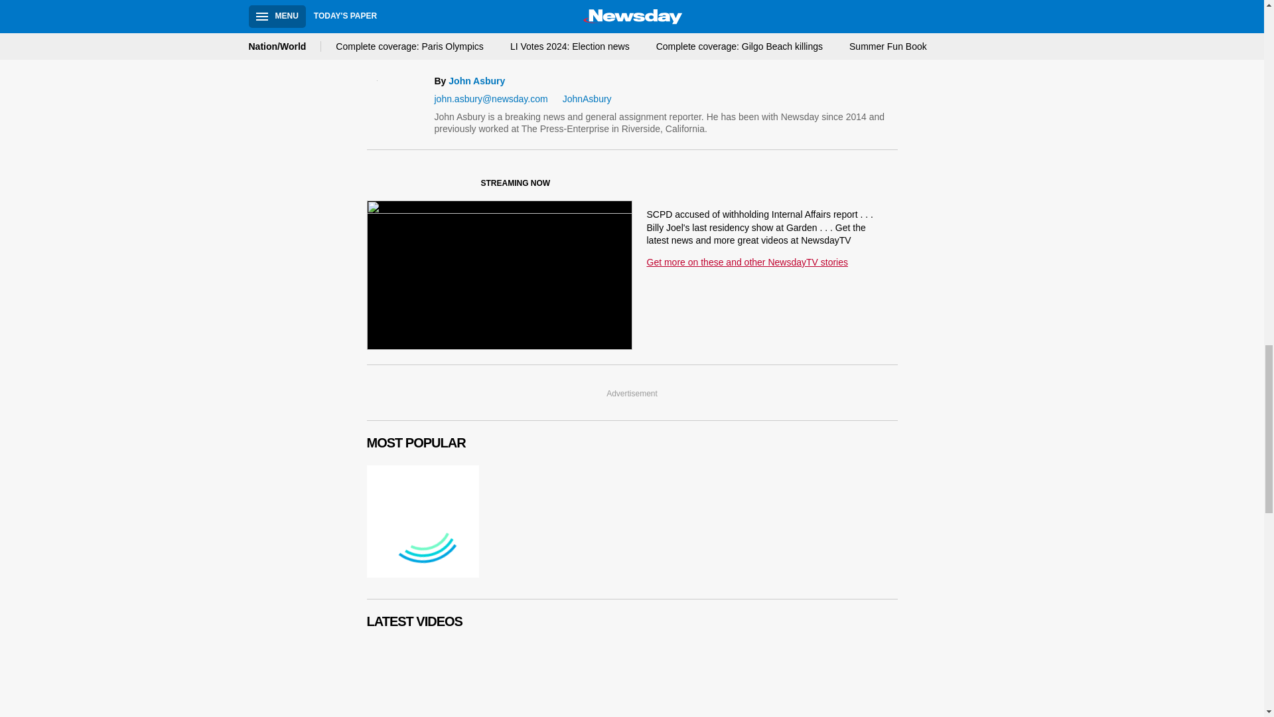 The height and width of the screenshot is (717, 1274). I want to click on Get more on these and other NewsdayTV stories, so click(746, 262).